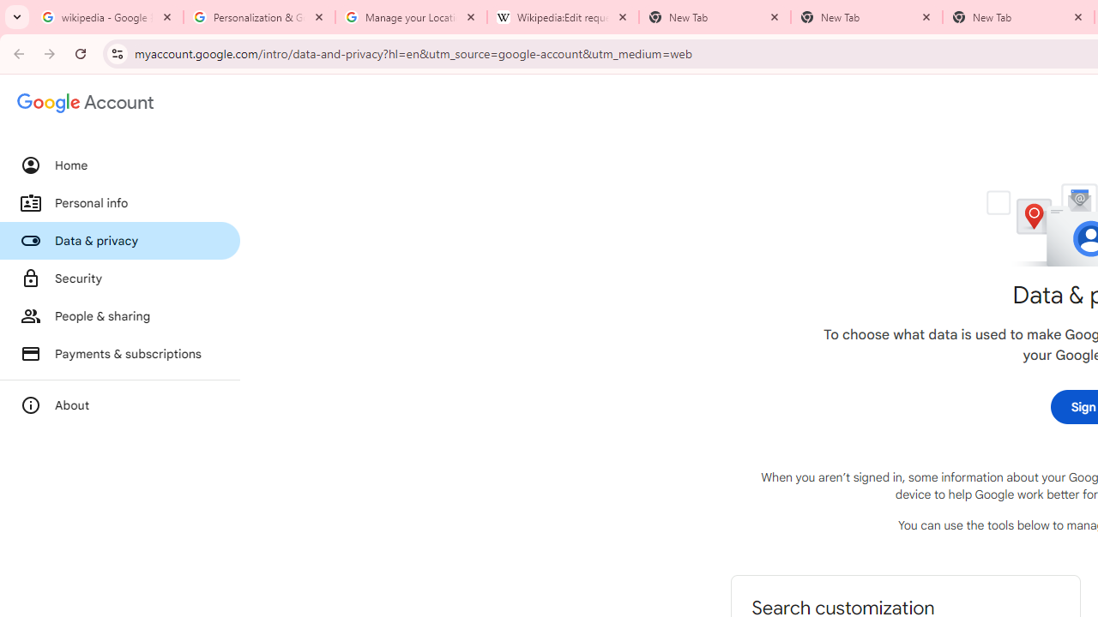 This screenshot has width=1098, height=617. Describe the element at coordinates (120, 315) in the screenshot. I see `People & sharing` at that location.